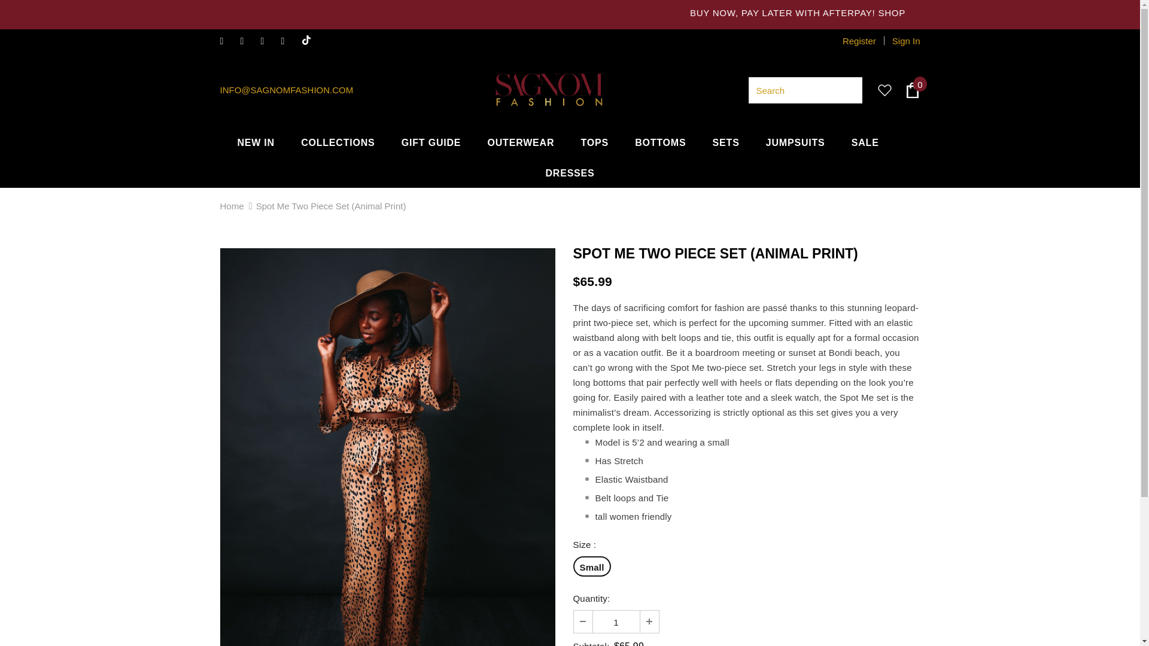 This screenshot has height=646, width=1149. Describe the element at coordinates (594, 142) in the screenshot. I see `TOPS` at that location.